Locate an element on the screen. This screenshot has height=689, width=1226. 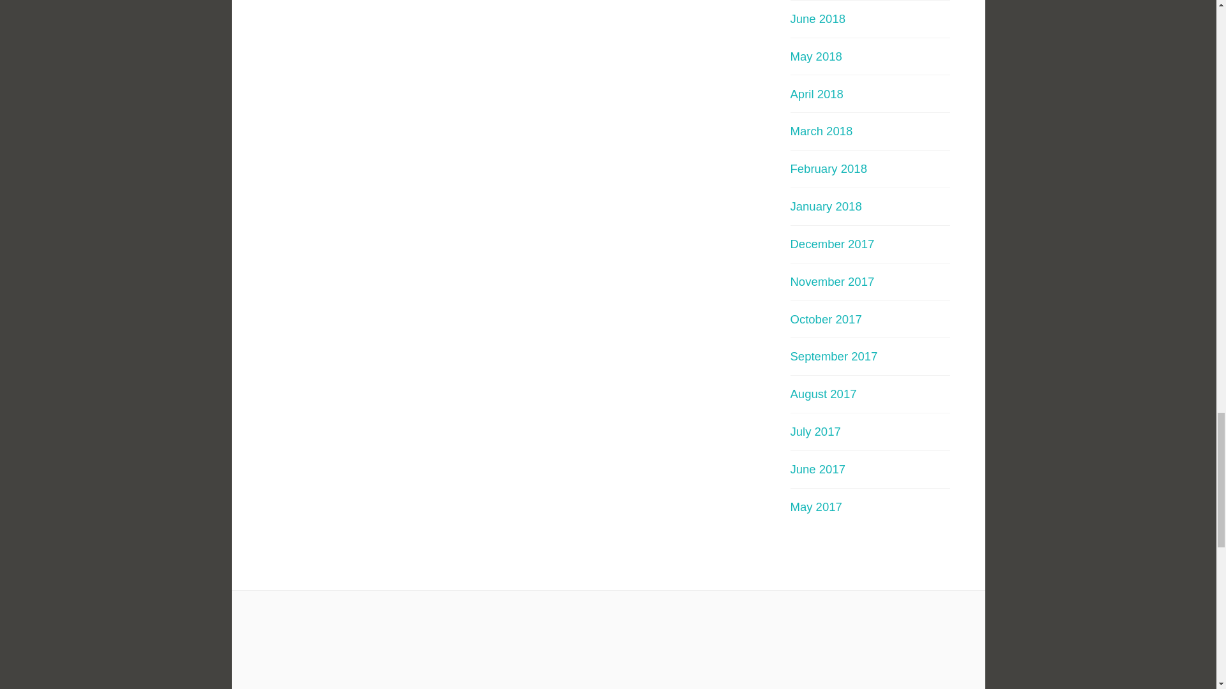
June 2018 is located at coordinates (818, 19).